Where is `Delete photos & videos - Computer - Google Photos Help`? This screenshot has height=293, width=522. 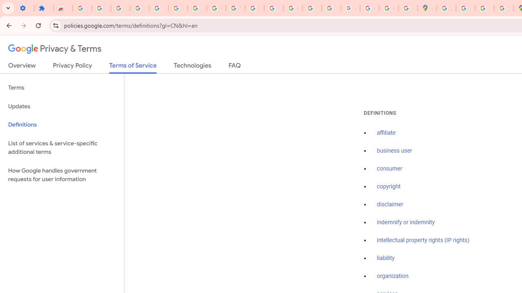
Delete photos & videos - Computer - Google Photos Help is located at coordinates (120, 8).